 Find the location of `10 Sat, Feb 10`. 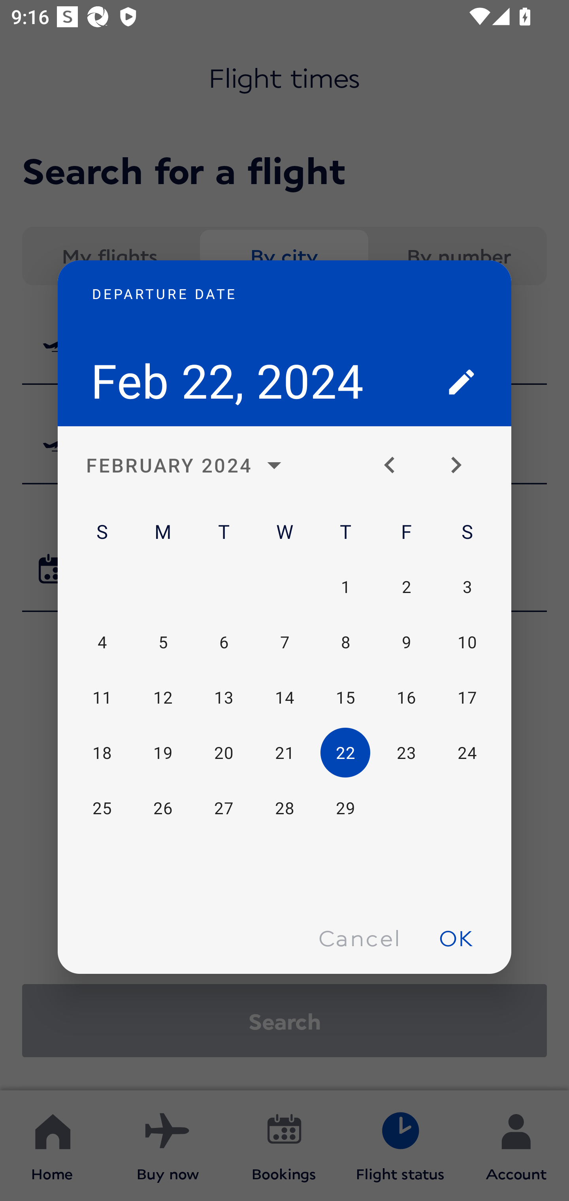

10 Sat, Feb 10 is located at coordinates (467, 642).